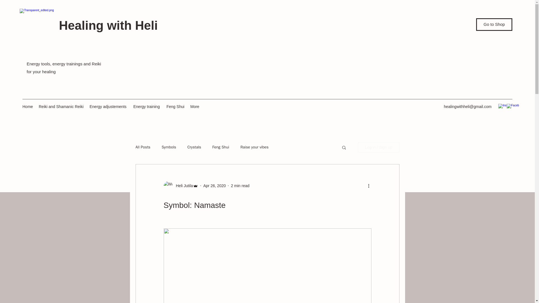 This screenshot has width=539, height=303. What do you see at coordinates (182, 186) in the screenshot?
I see `Heli Jutila` at bounding box center [182, 186].